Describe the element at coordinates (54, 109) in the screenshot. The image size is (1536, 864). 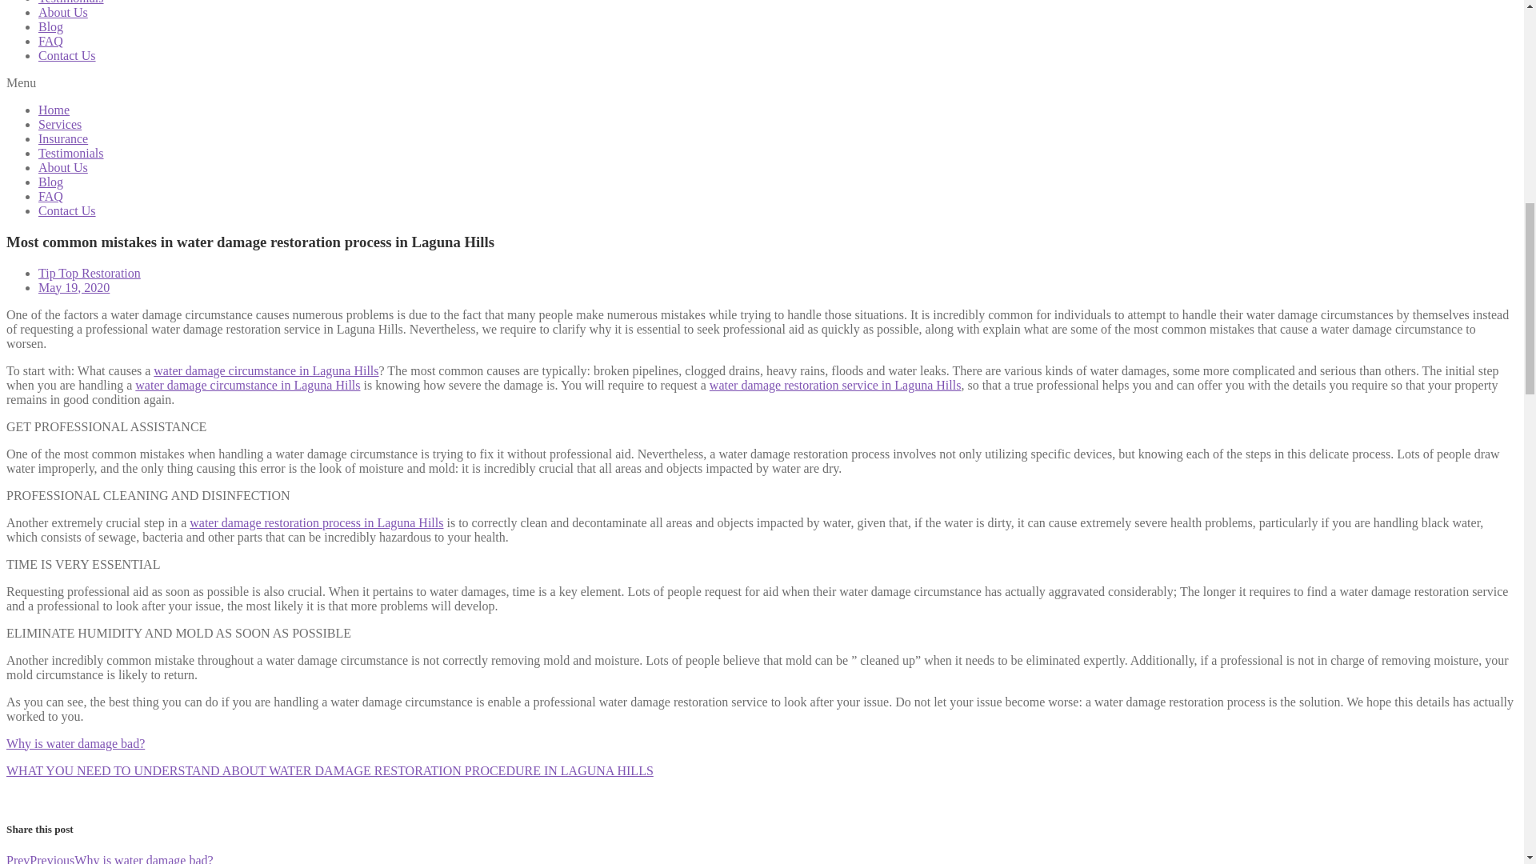
I see `Home` at that location.